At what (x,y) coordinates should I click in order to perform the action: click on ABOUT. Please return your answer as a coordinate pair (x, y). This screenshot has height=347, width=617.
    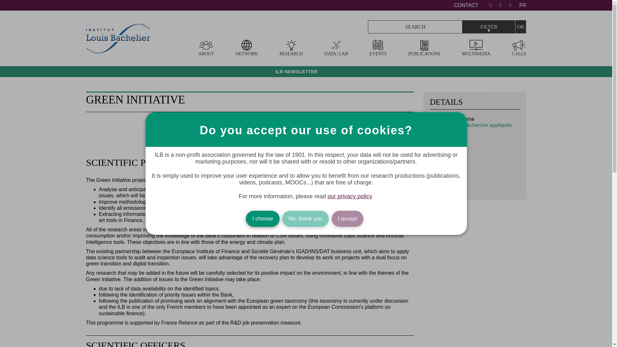
    Looking at the image, I should click on (206, 48).